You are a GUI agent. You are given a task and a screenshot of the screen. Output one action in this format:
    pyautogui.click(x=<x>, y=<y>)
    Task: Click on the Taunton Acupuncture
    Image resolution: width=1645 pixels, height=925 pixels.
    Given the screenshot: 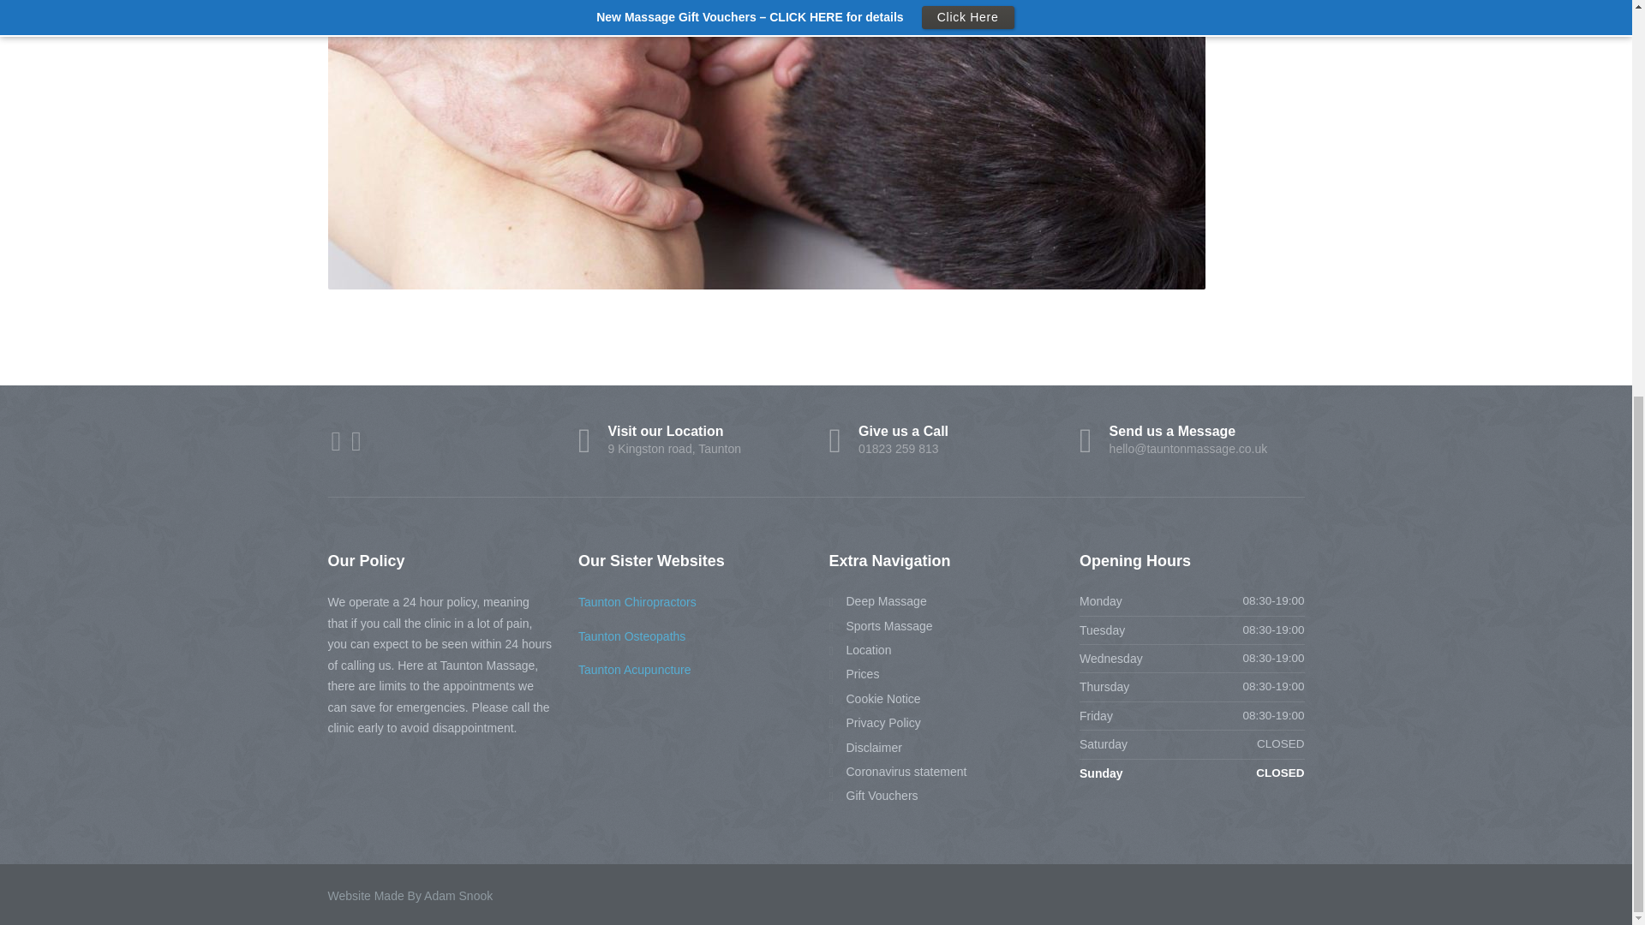 What is the action you would take?
    pyautogui.click(x=632, y=636)
    